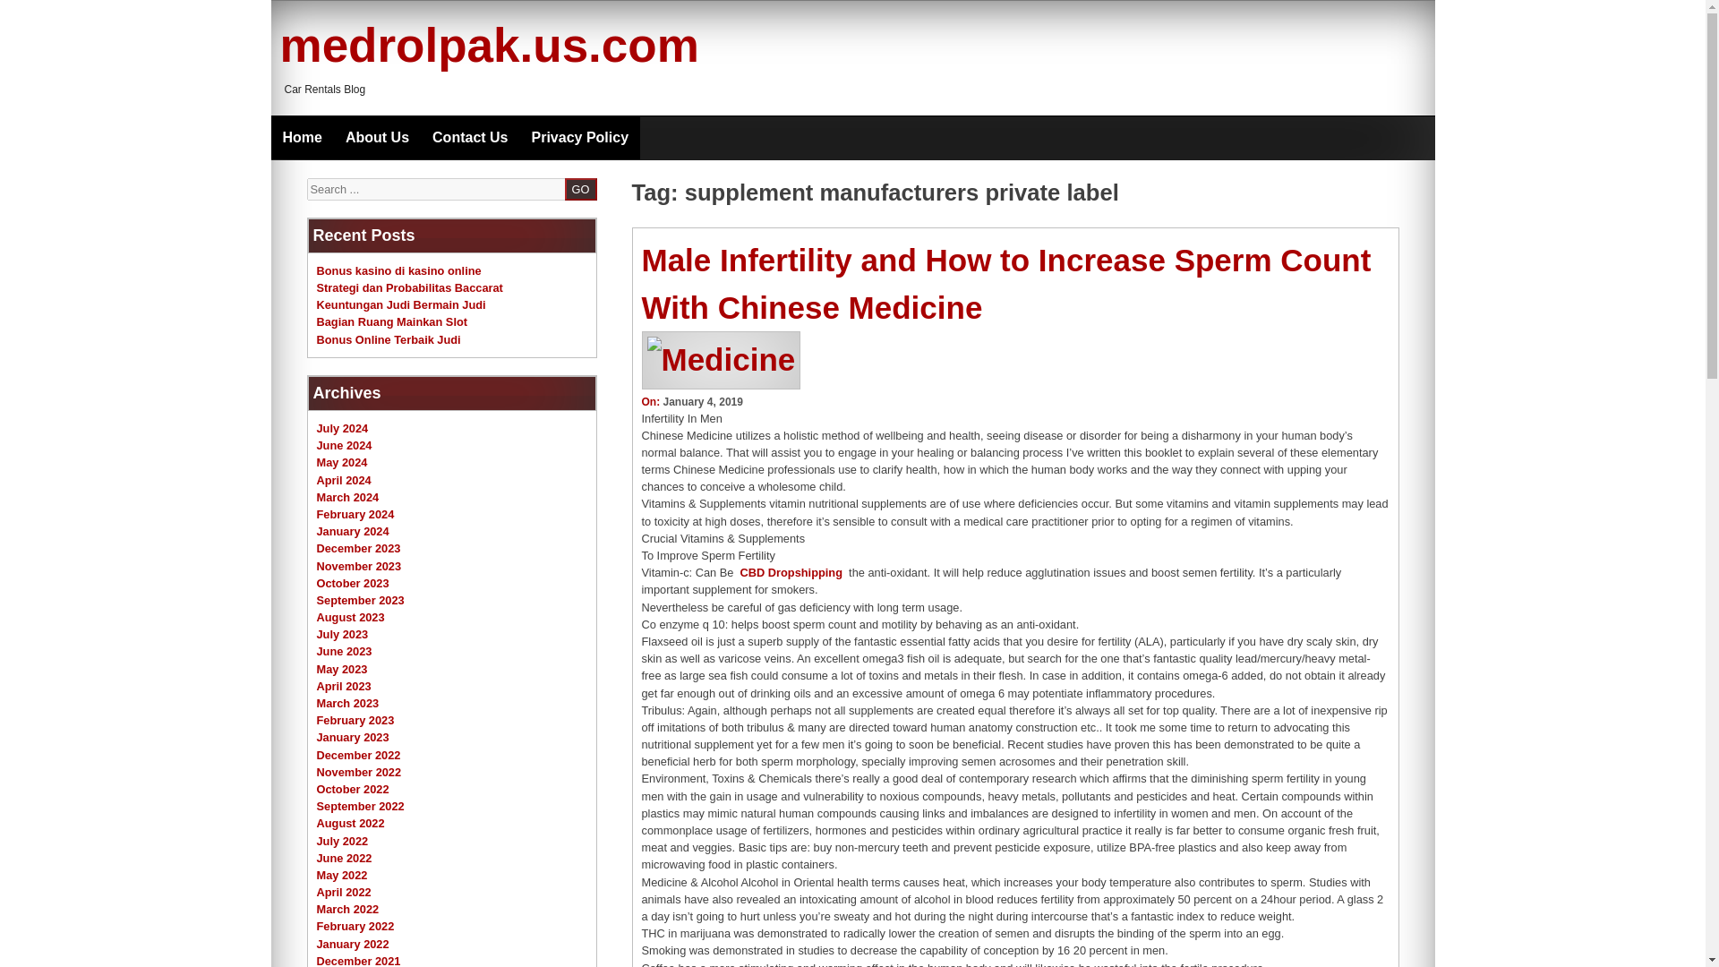  What do you see at coordinates (580, 188) in the screenshot?
I see `GO` at bounding box center [580, 188].